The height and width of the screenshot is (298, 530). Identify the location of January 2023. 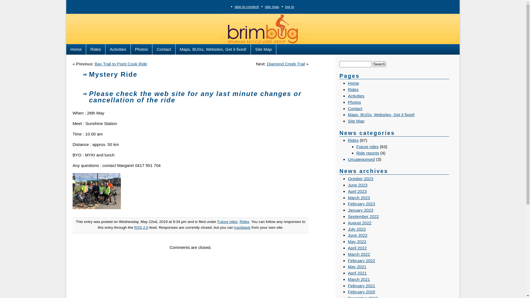
(361, 210).